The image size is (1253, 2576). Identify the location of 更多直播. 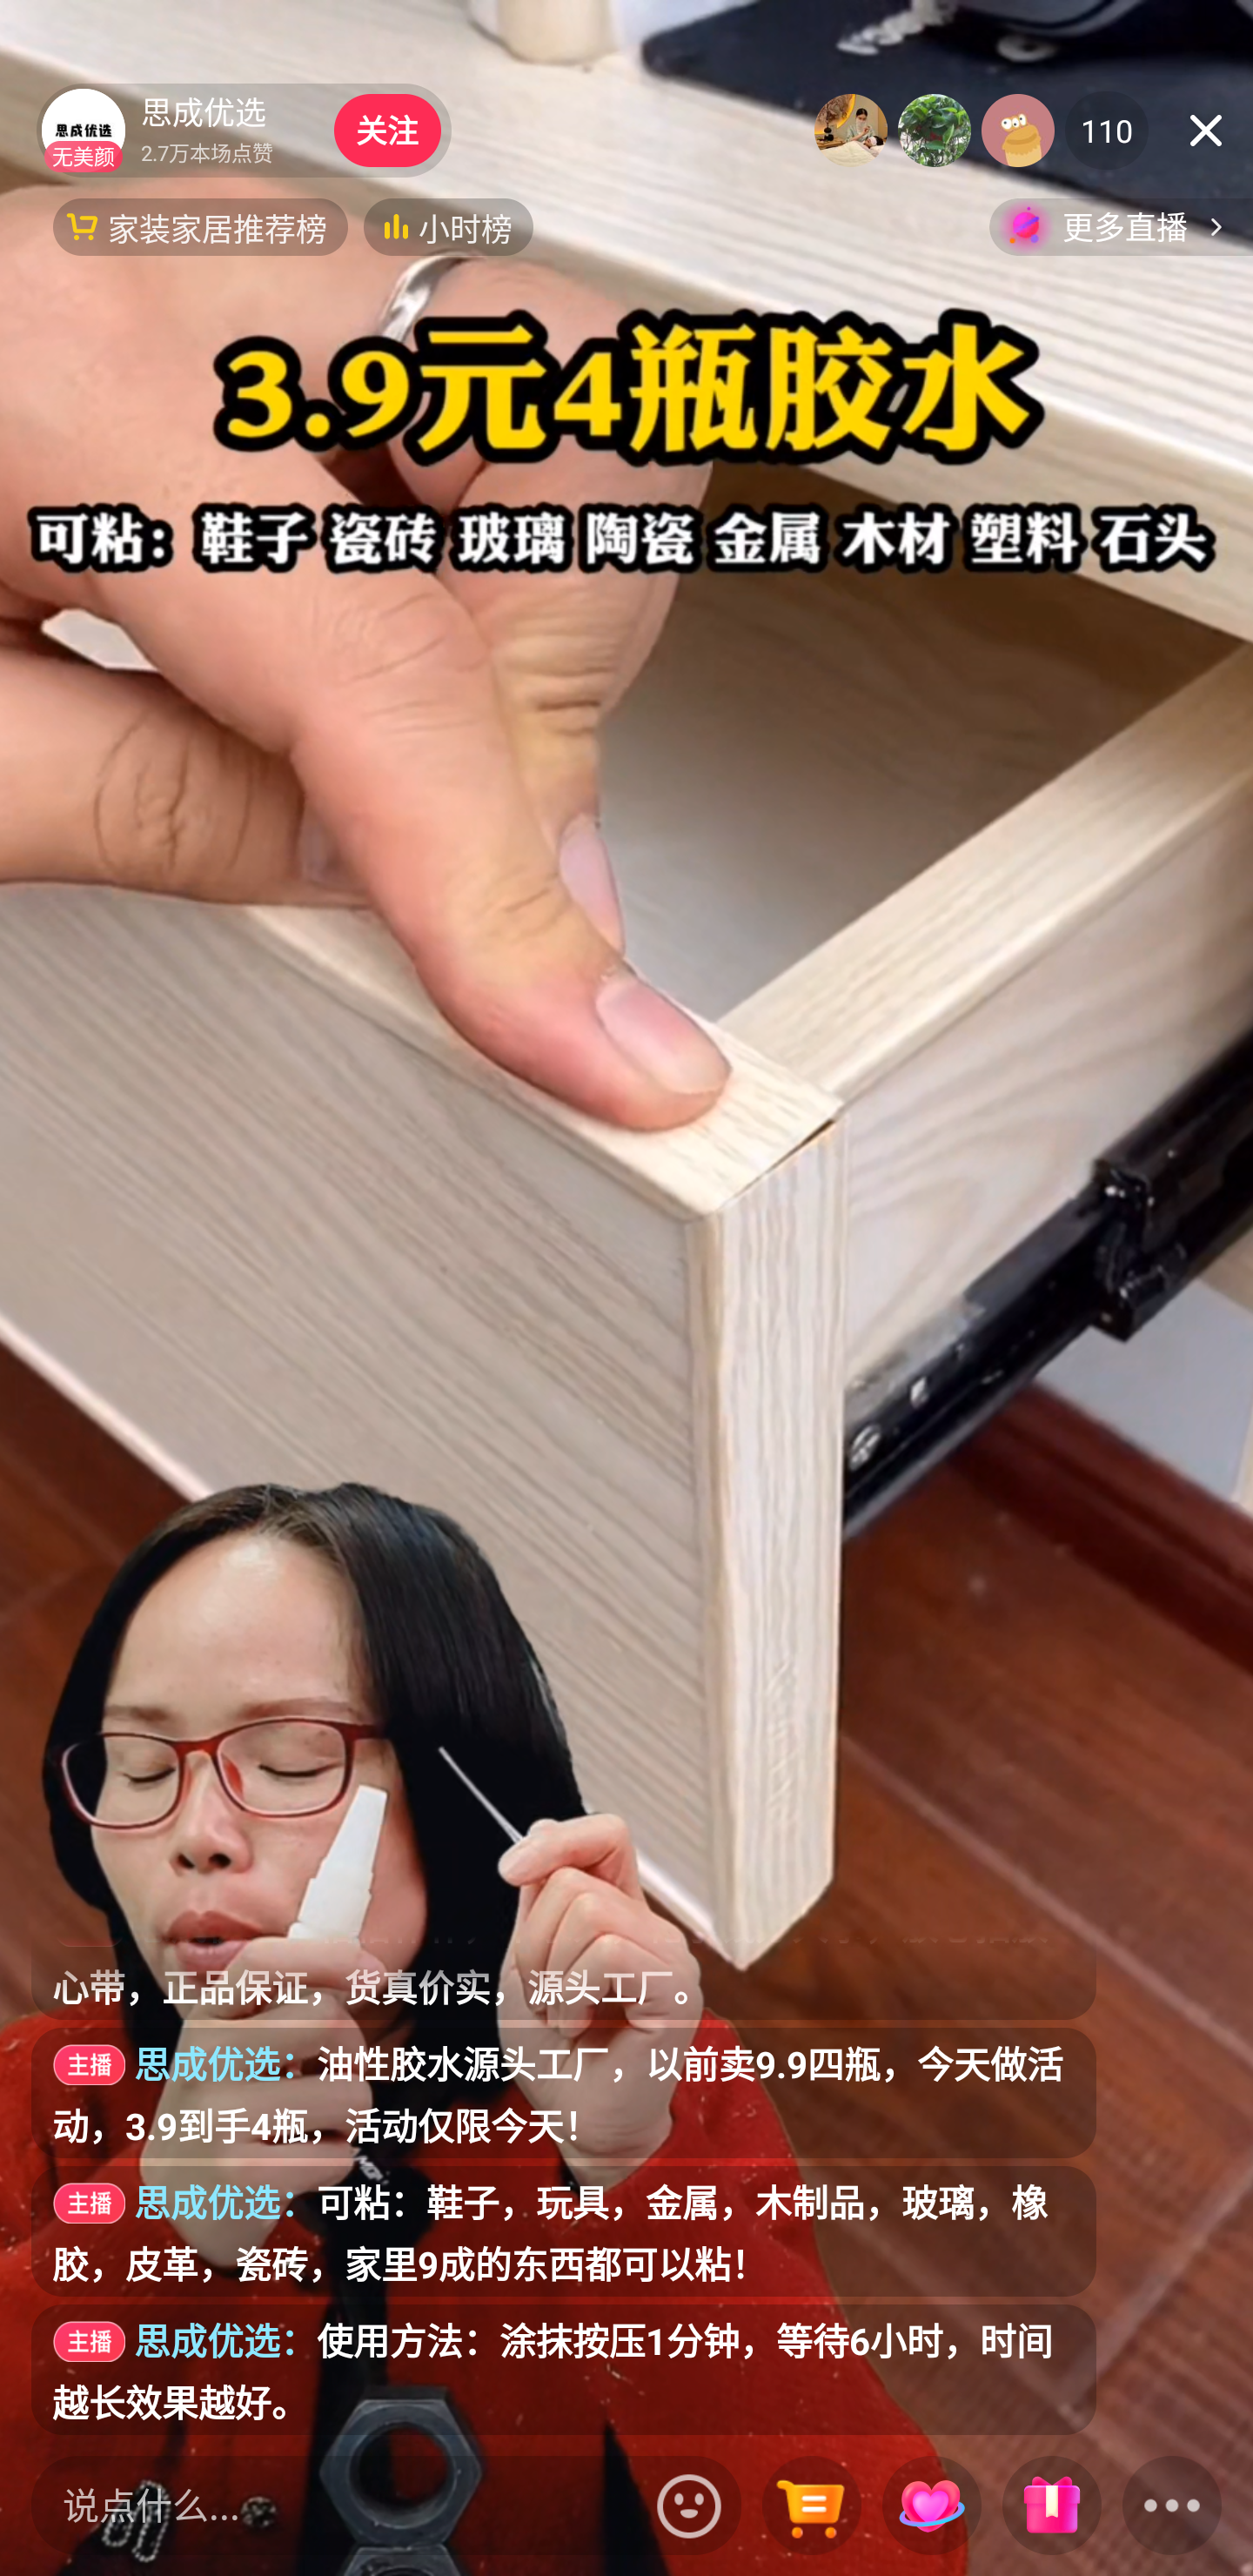
(1121, 226).